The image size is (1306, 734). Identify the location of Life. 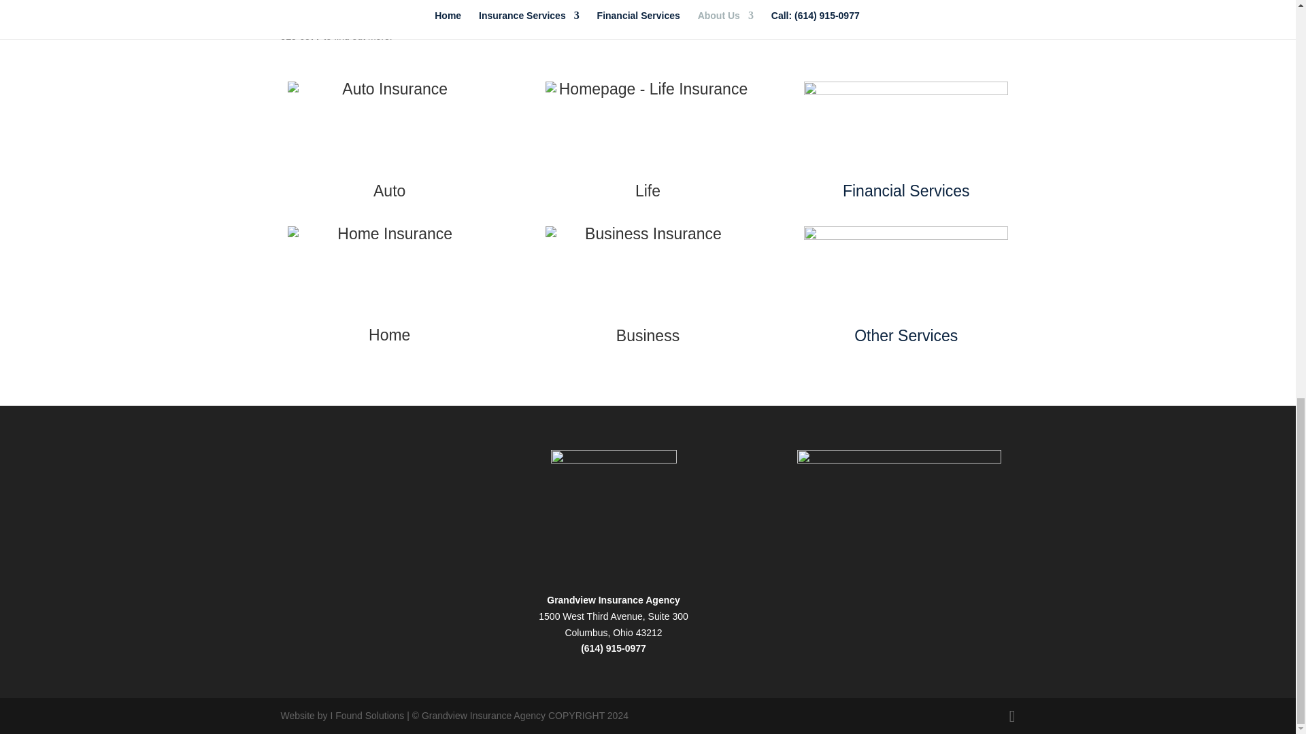
(648, 190).